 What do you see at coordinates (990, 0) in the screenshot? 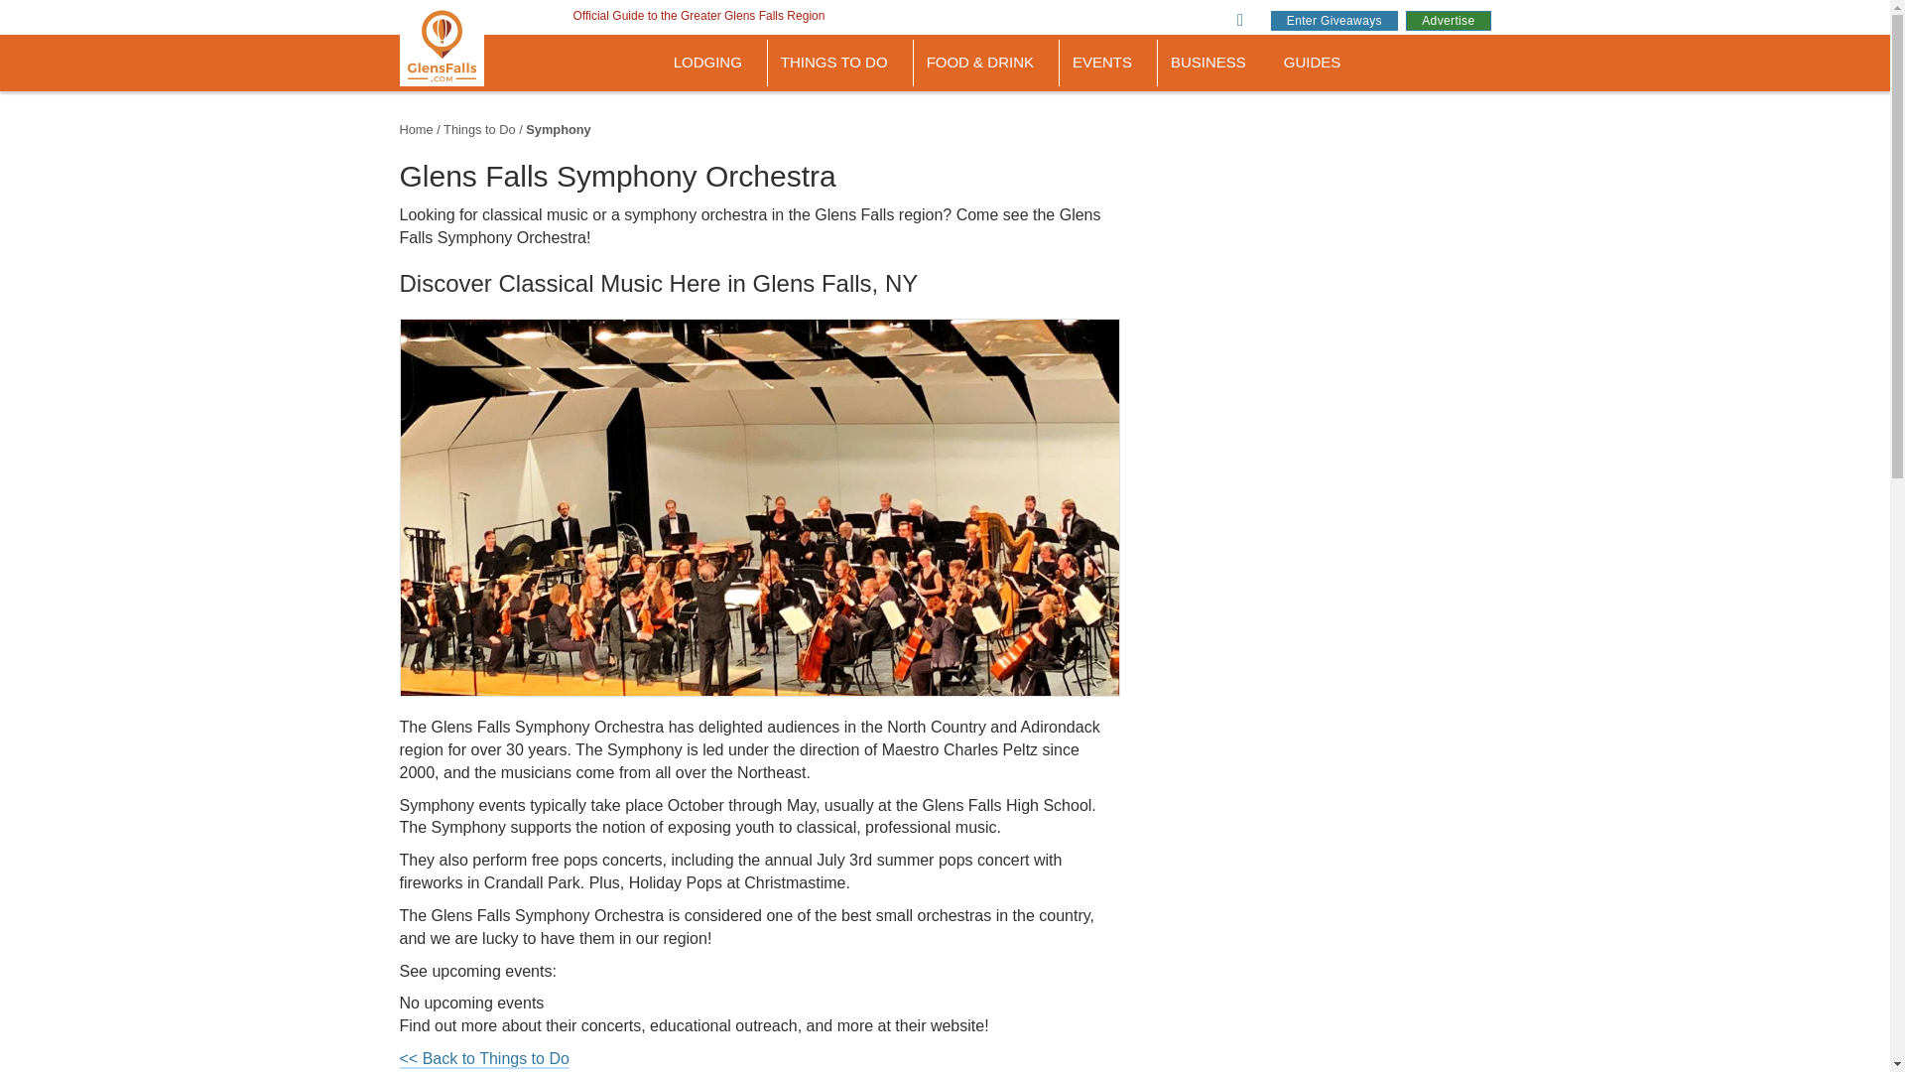
I see `Weather Forecast` at bounding box center [990, 0].